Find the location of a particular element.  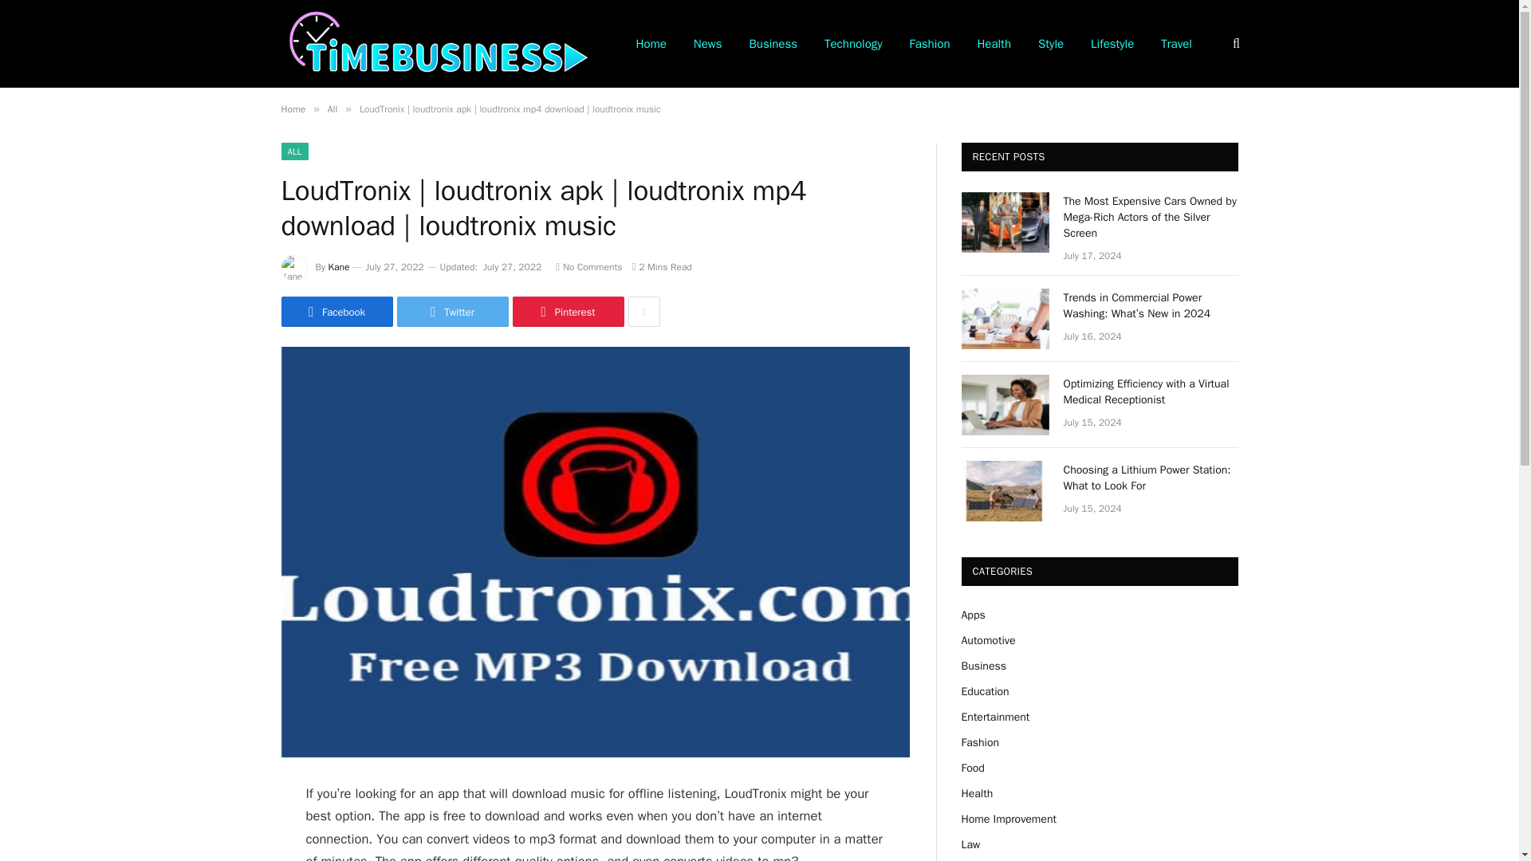

Twitter is located at coordinates (452, 311).